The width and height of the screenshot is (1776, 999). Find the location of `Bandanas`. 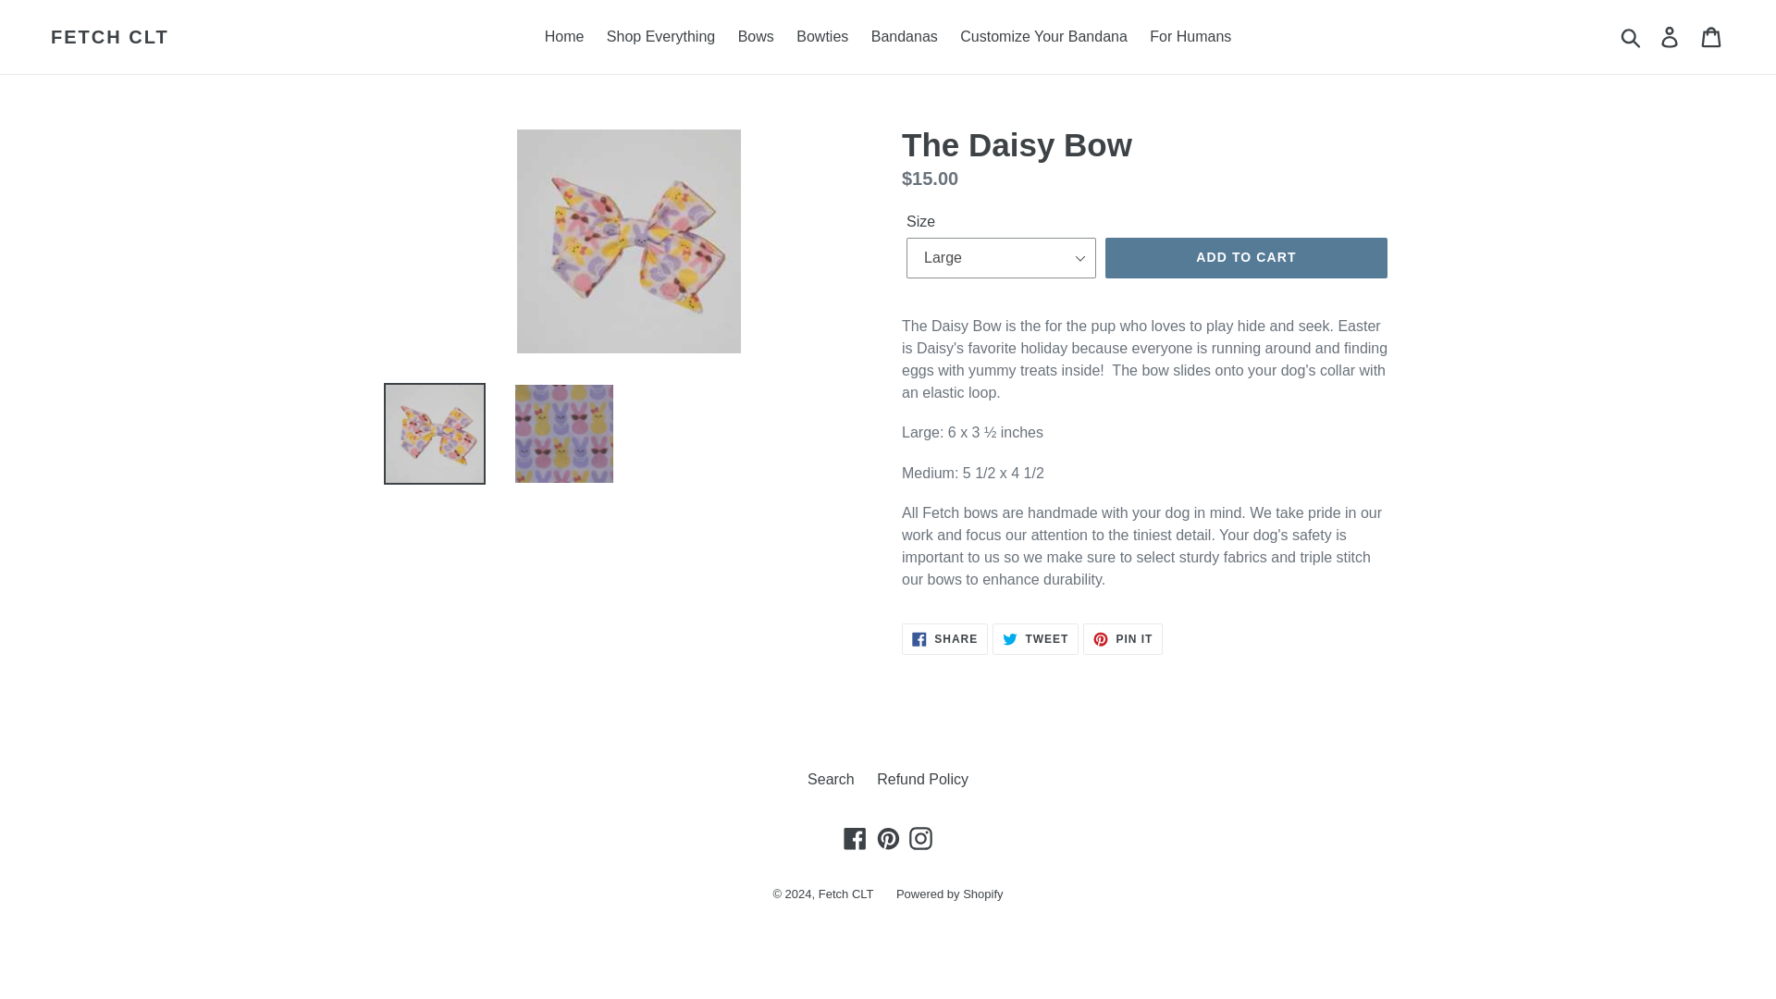

Bandanas is located at coordinates (904, 37).